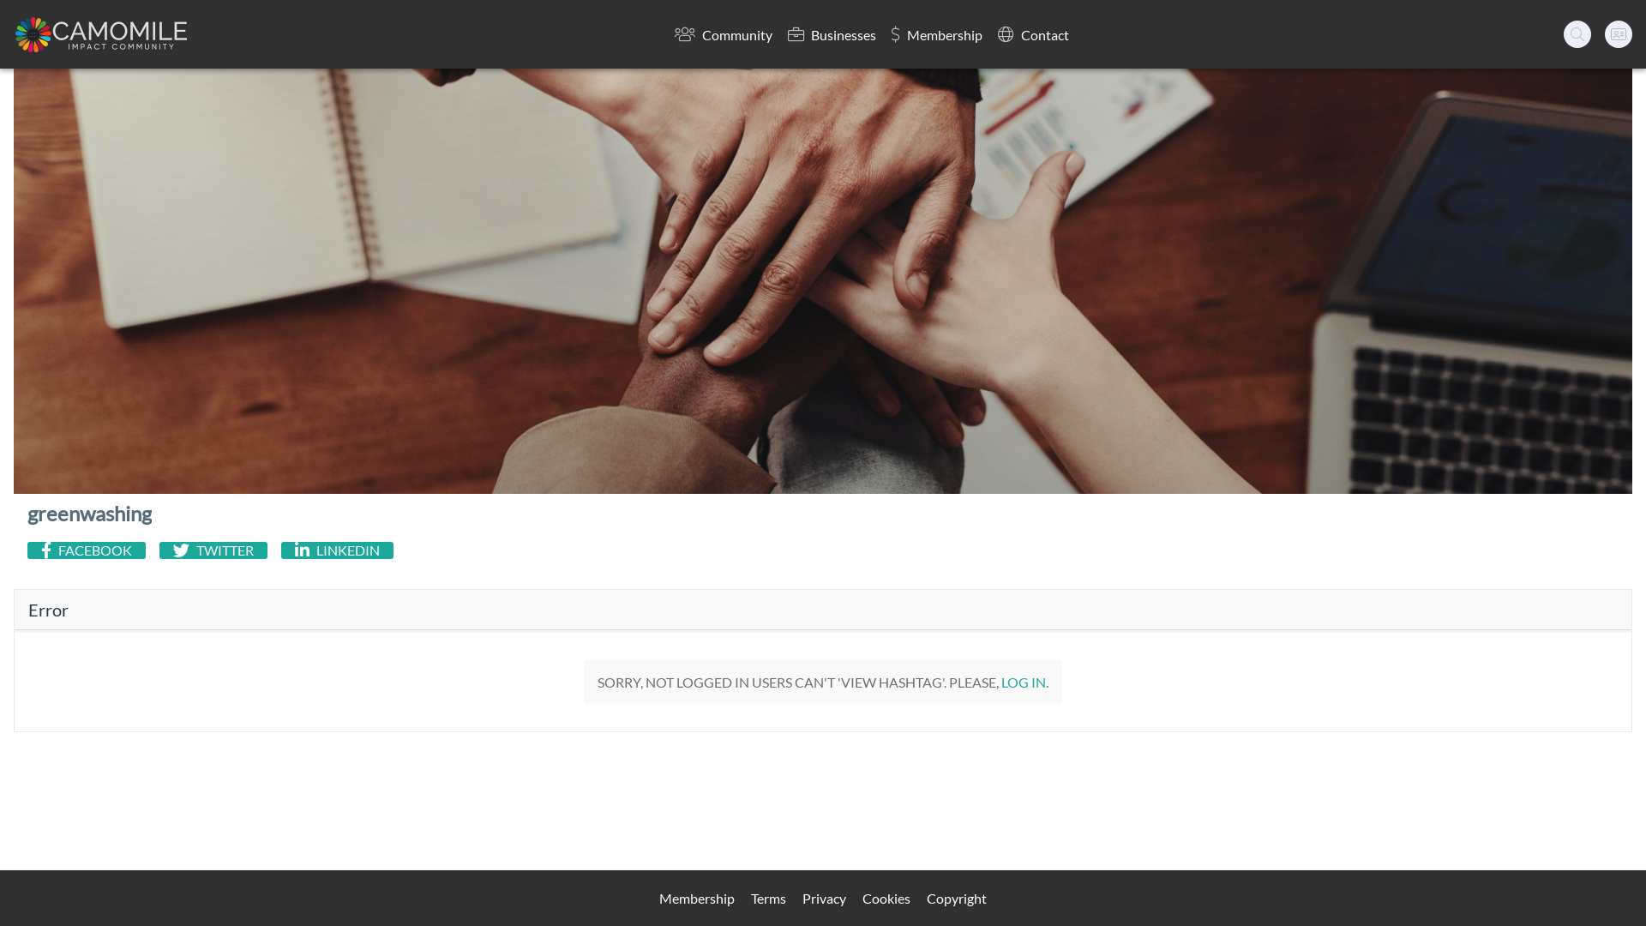  What do you see at coordinates (87, 550) in the screenshot?
I see `FACEBOOK` at bounding box center [87, 550].